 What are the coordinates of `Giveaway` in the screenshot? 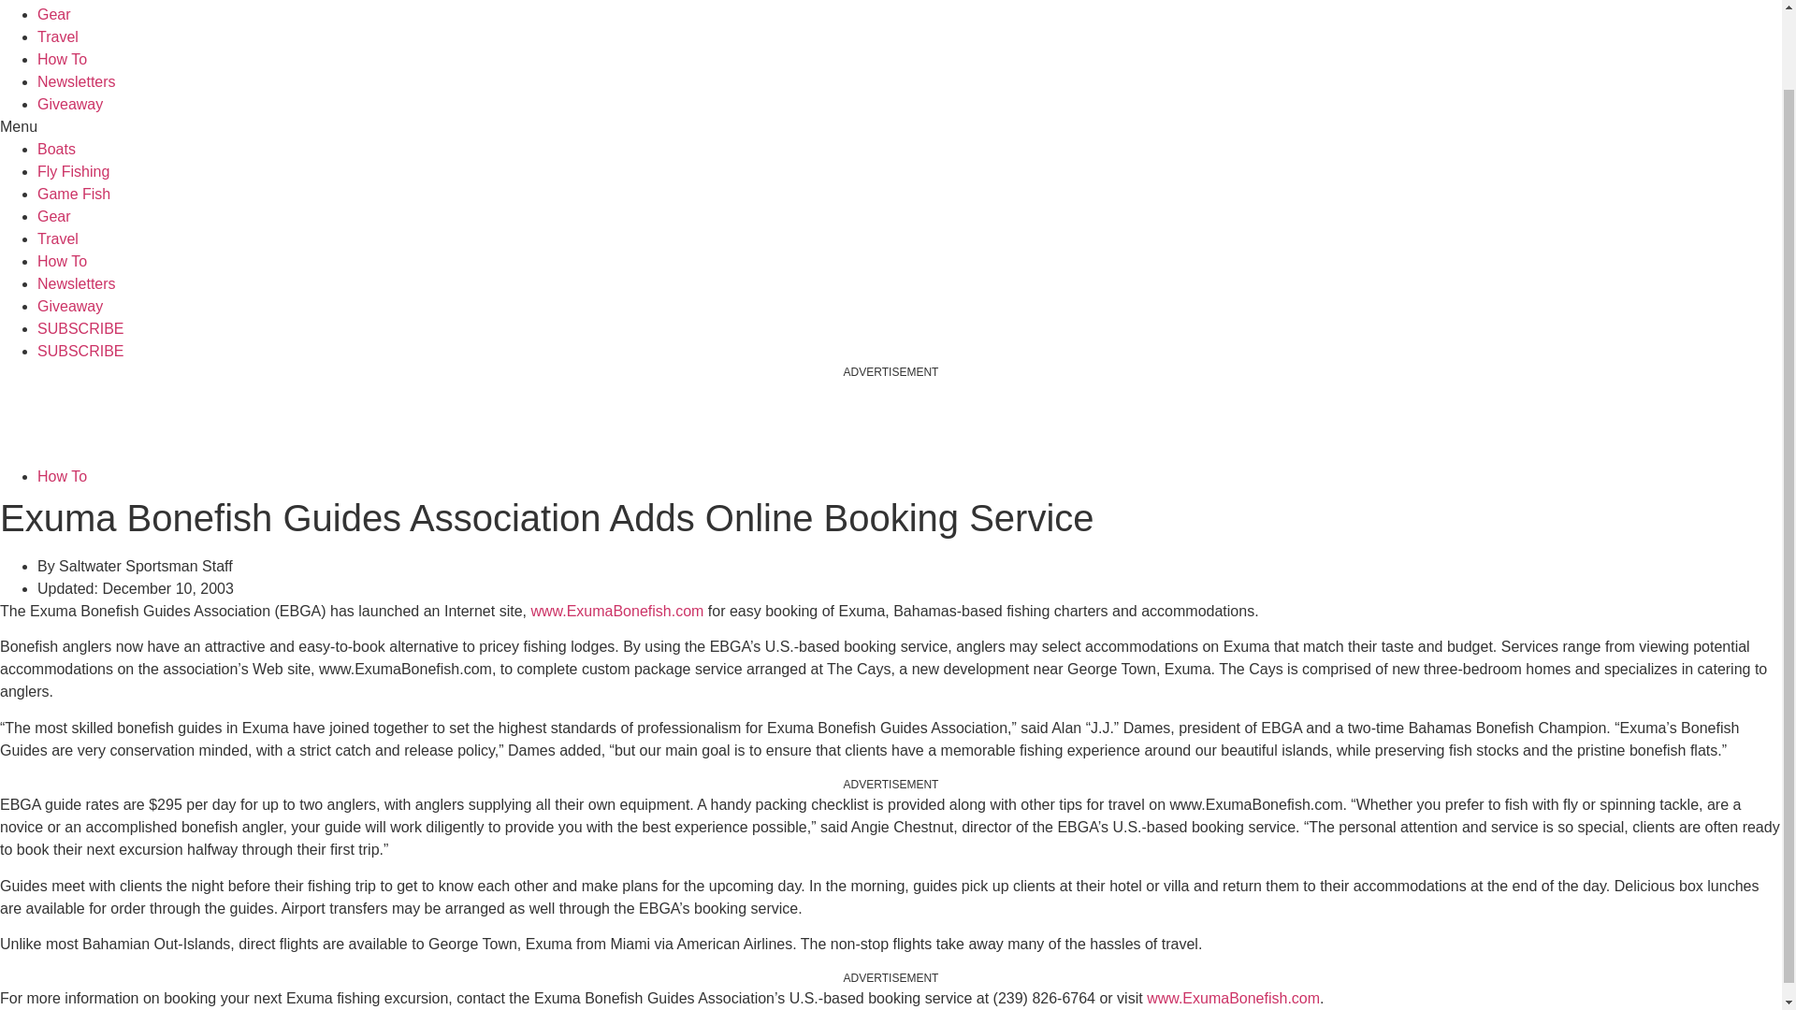 It's located at (69, 103).